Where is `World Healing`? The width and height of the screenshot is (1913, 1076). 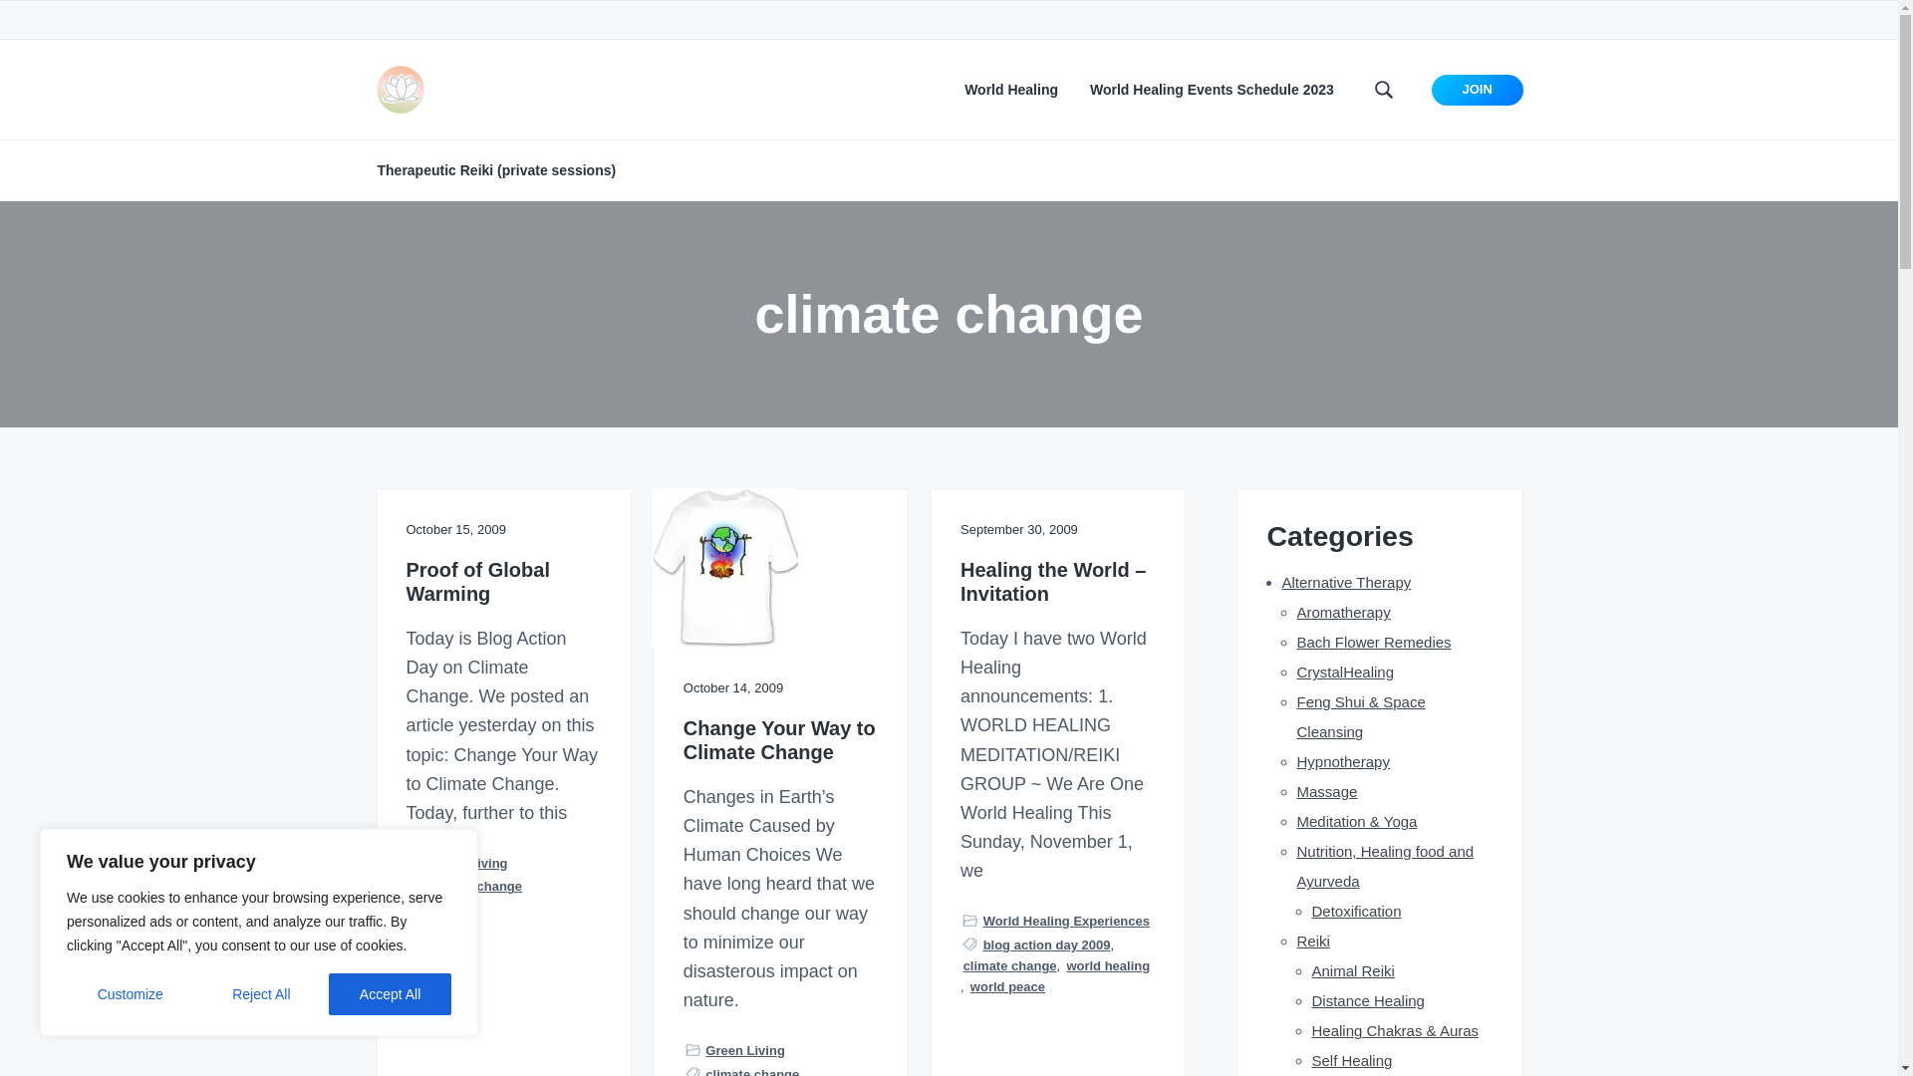
World Healing is located at coordinates (1010, 90).